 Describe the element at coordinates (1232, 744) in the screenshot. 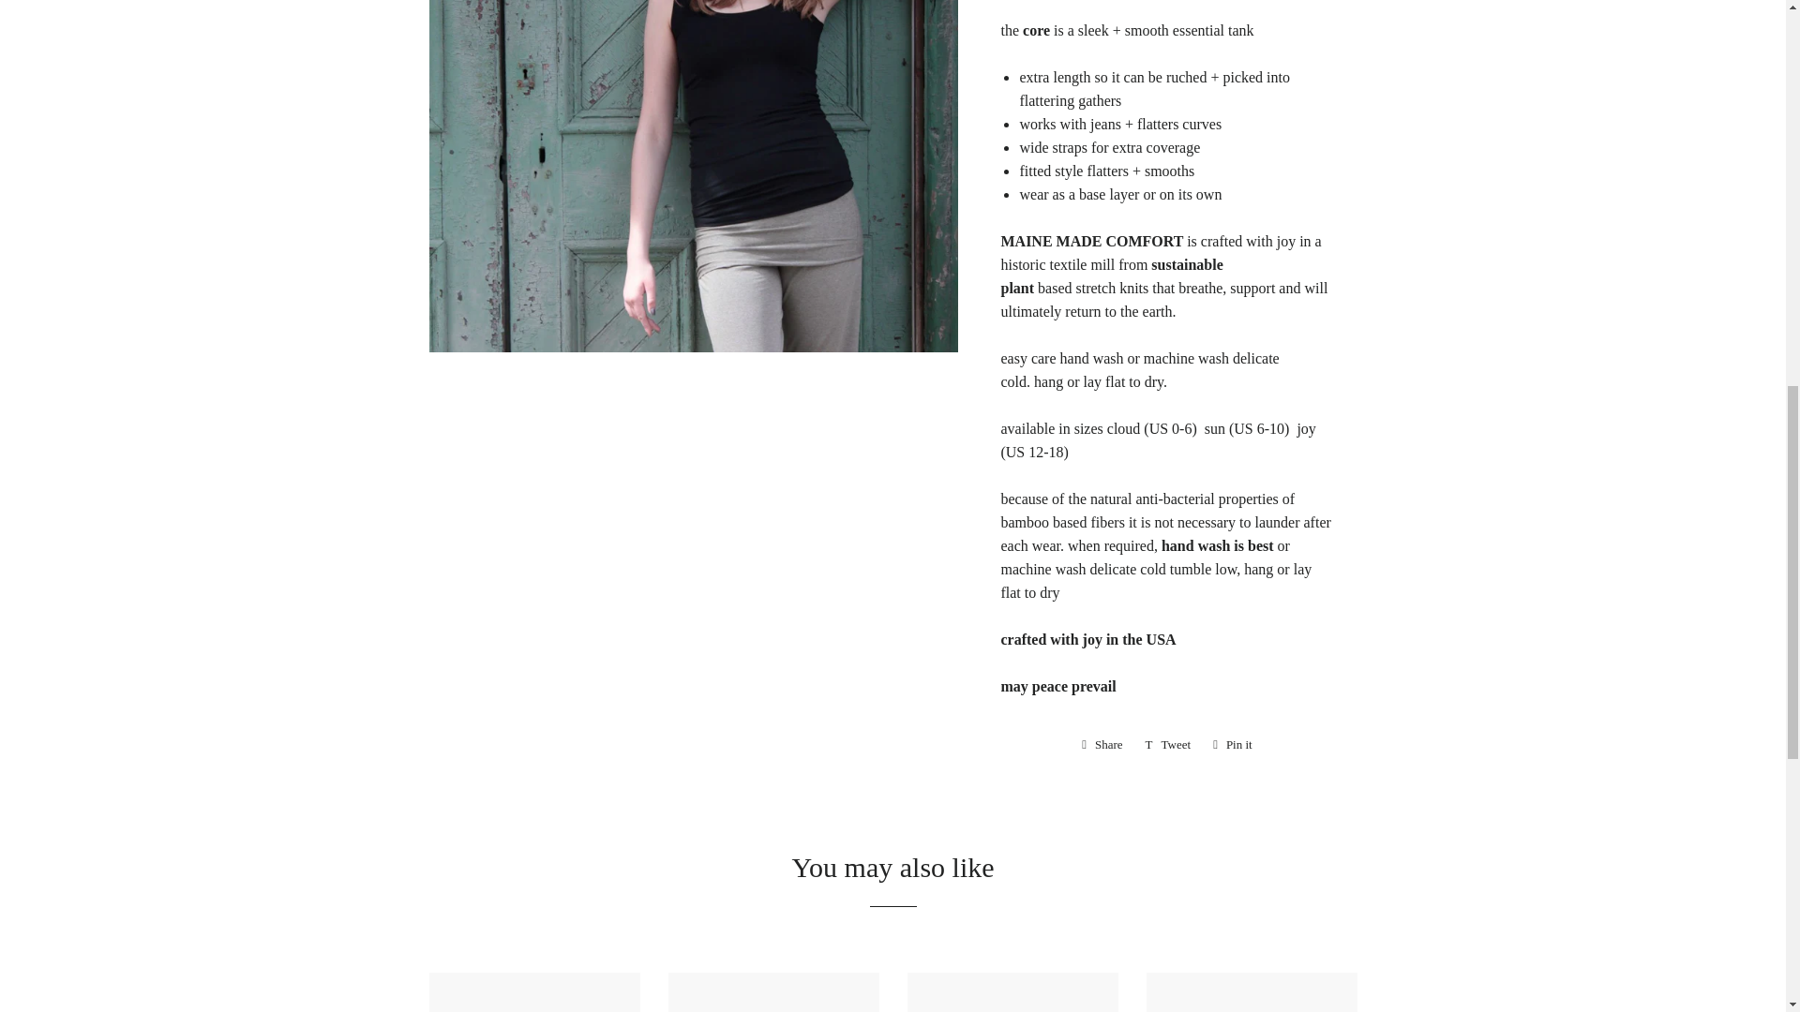

I see `Tweet on Twitter` at that location.